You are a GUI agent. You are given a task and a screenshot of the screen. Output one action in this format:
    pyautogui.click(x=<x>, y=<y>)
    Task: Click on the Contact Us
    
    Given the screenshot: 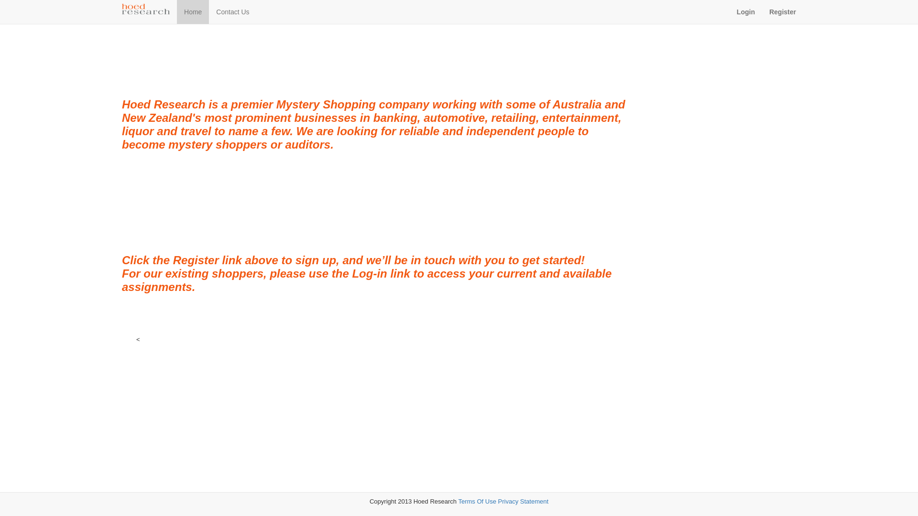 What is the action you would take?
    pyautogui.click(x=232, y=12)
    